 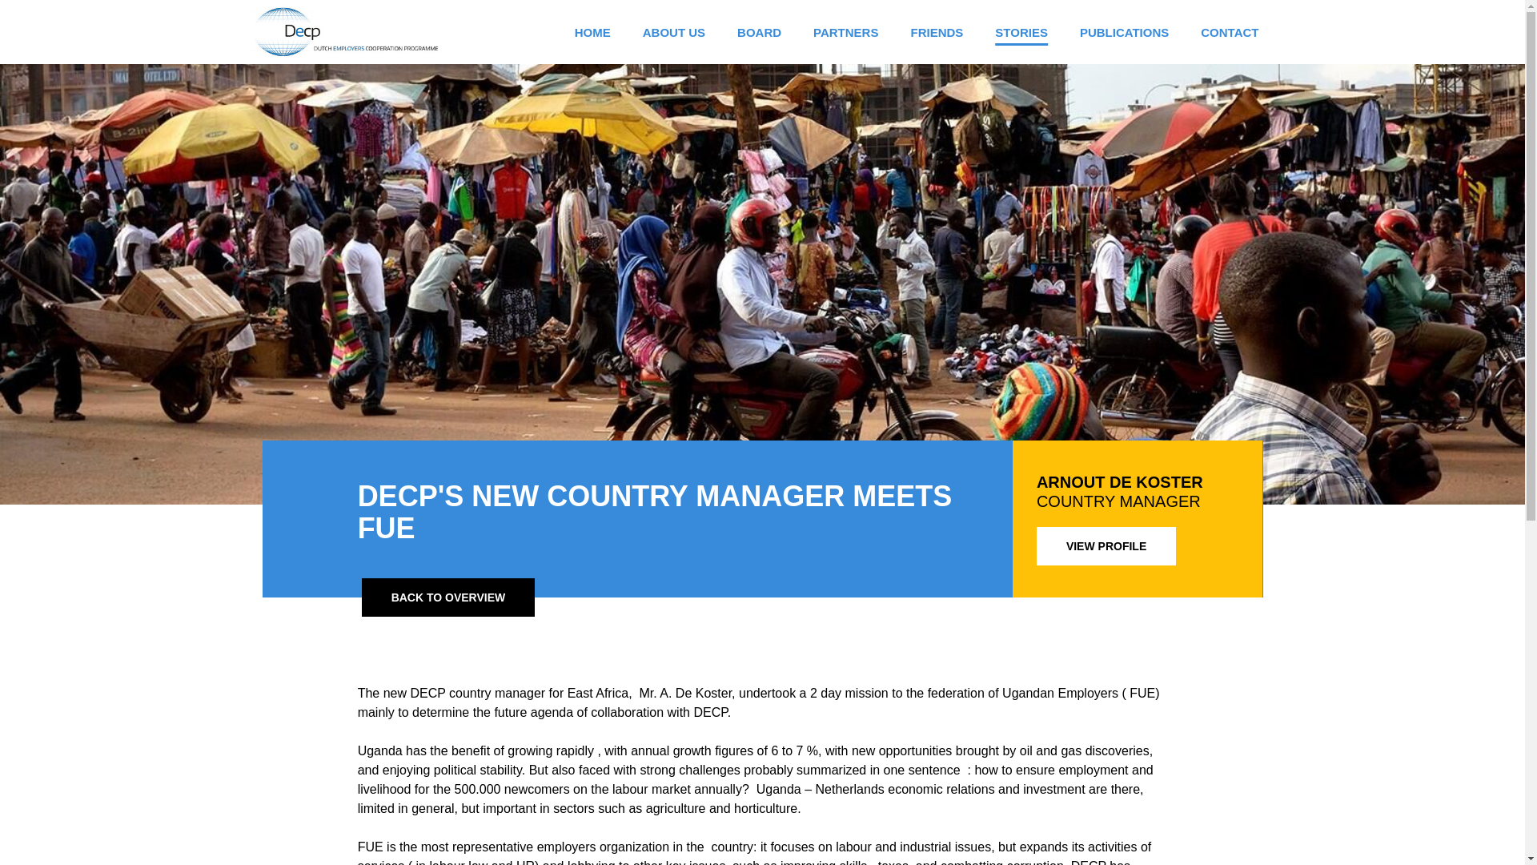 I want to click on HOME, so click(x=592, y=30).